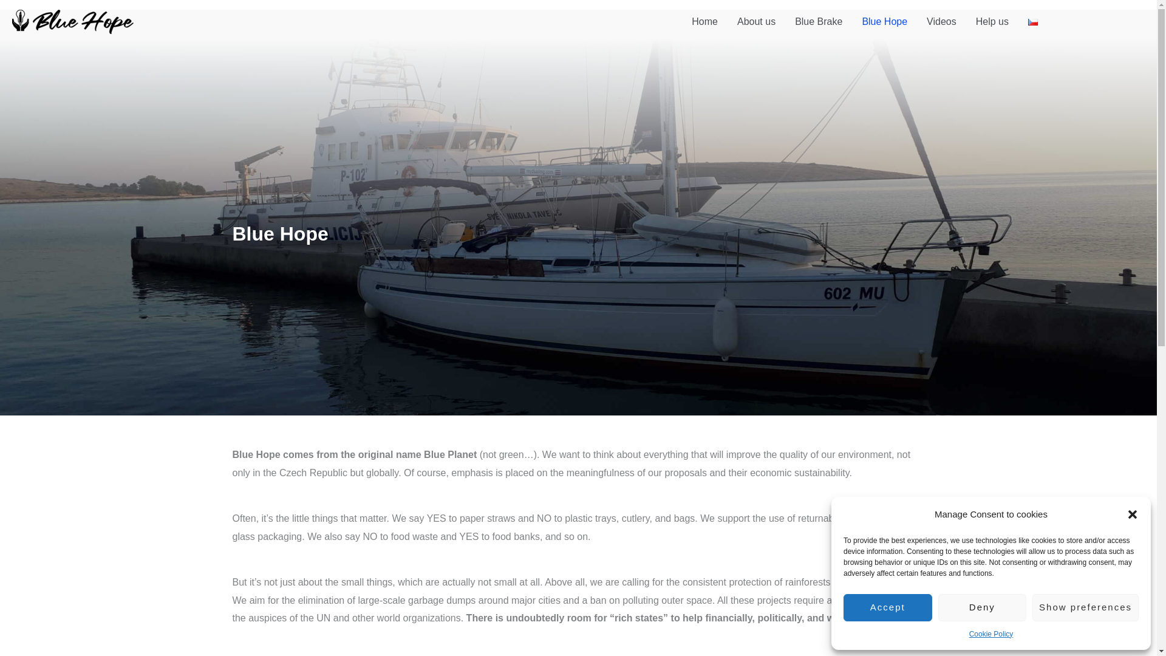  I want to click on Accept, so click(887, 607).